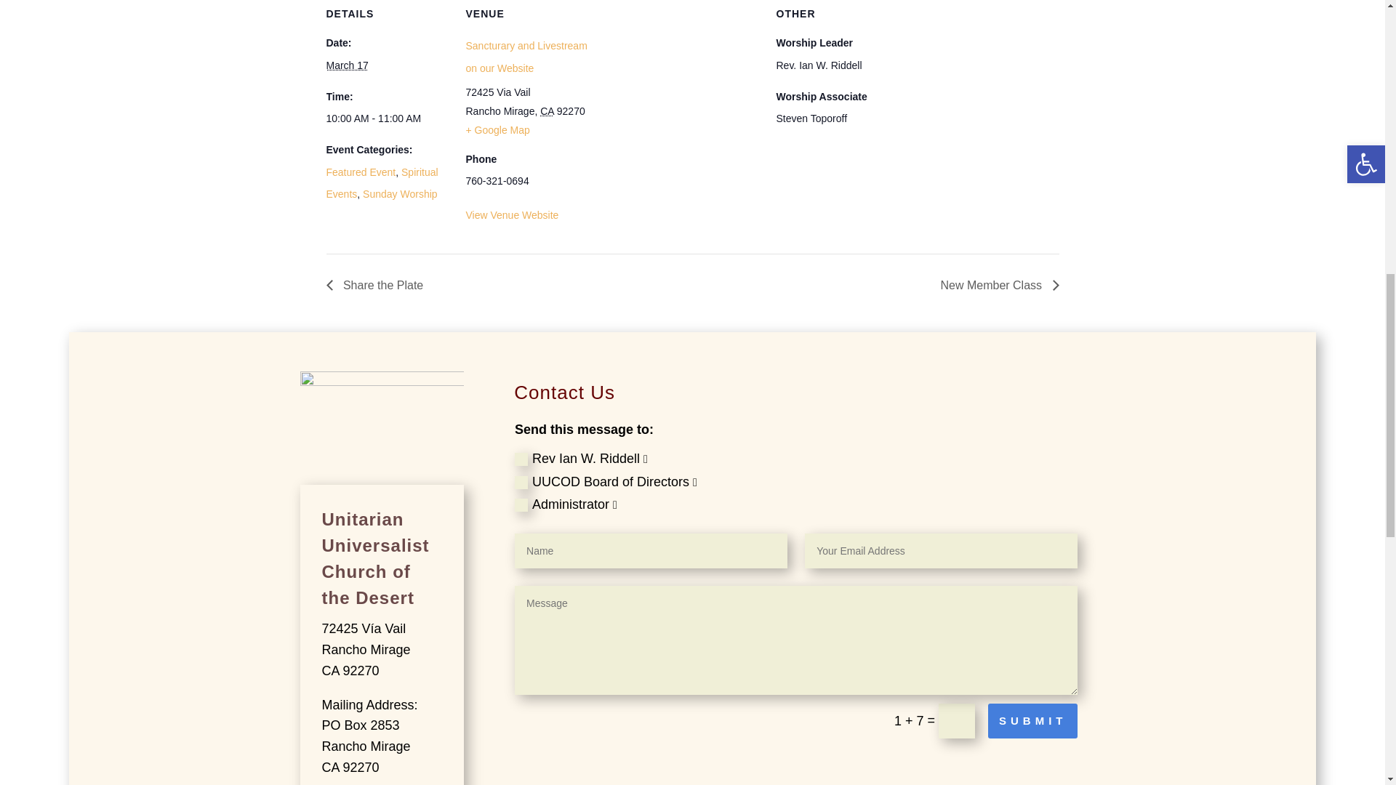 This screenshot has height=785, width=1396. I want to click on 2024-03-17, so click(387, 118).